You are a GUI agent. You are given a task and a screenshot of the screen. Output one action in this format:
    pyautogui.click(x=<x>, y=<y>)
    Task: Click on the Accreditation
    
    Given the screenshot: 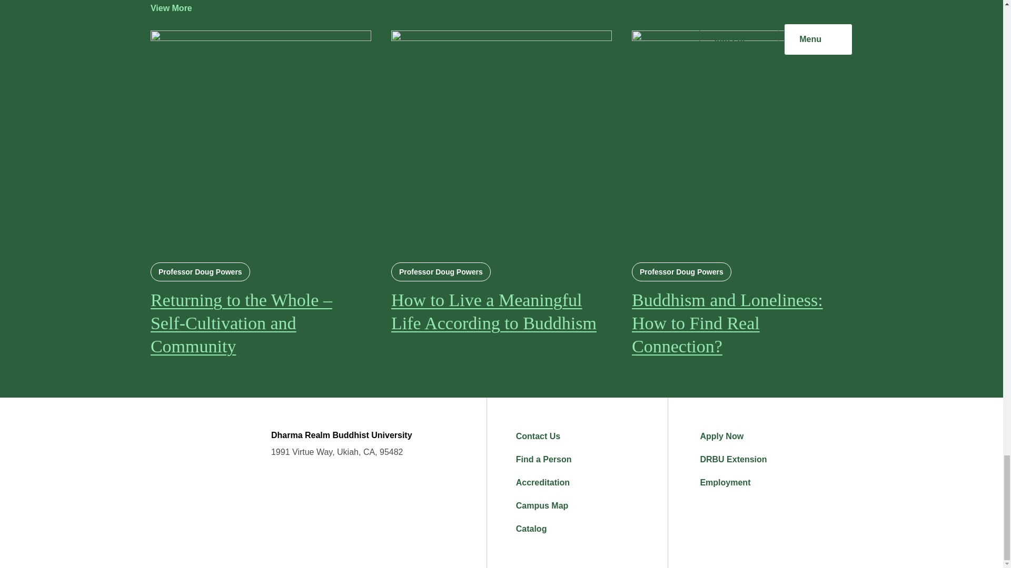 What is the action you would take?
    pyautogui.click(x=592, y=483)
    